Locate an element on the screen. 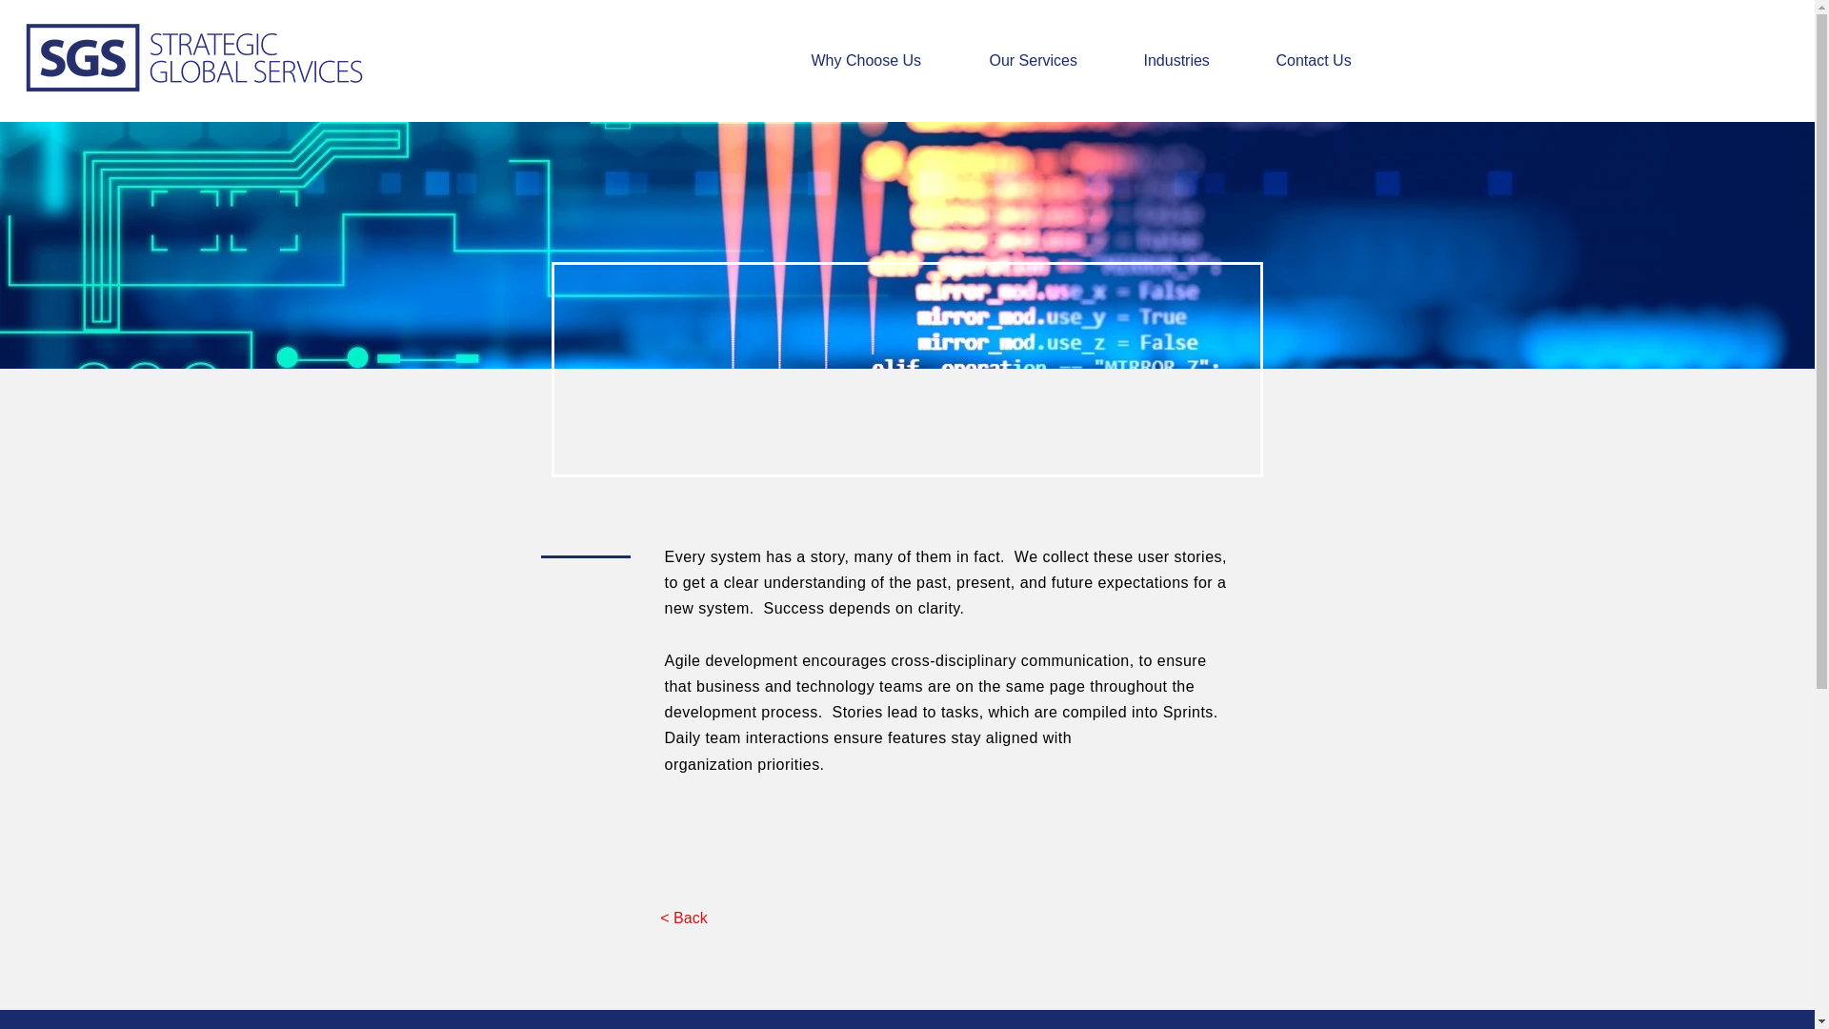  Industries is located at coordinates (1196, 60).